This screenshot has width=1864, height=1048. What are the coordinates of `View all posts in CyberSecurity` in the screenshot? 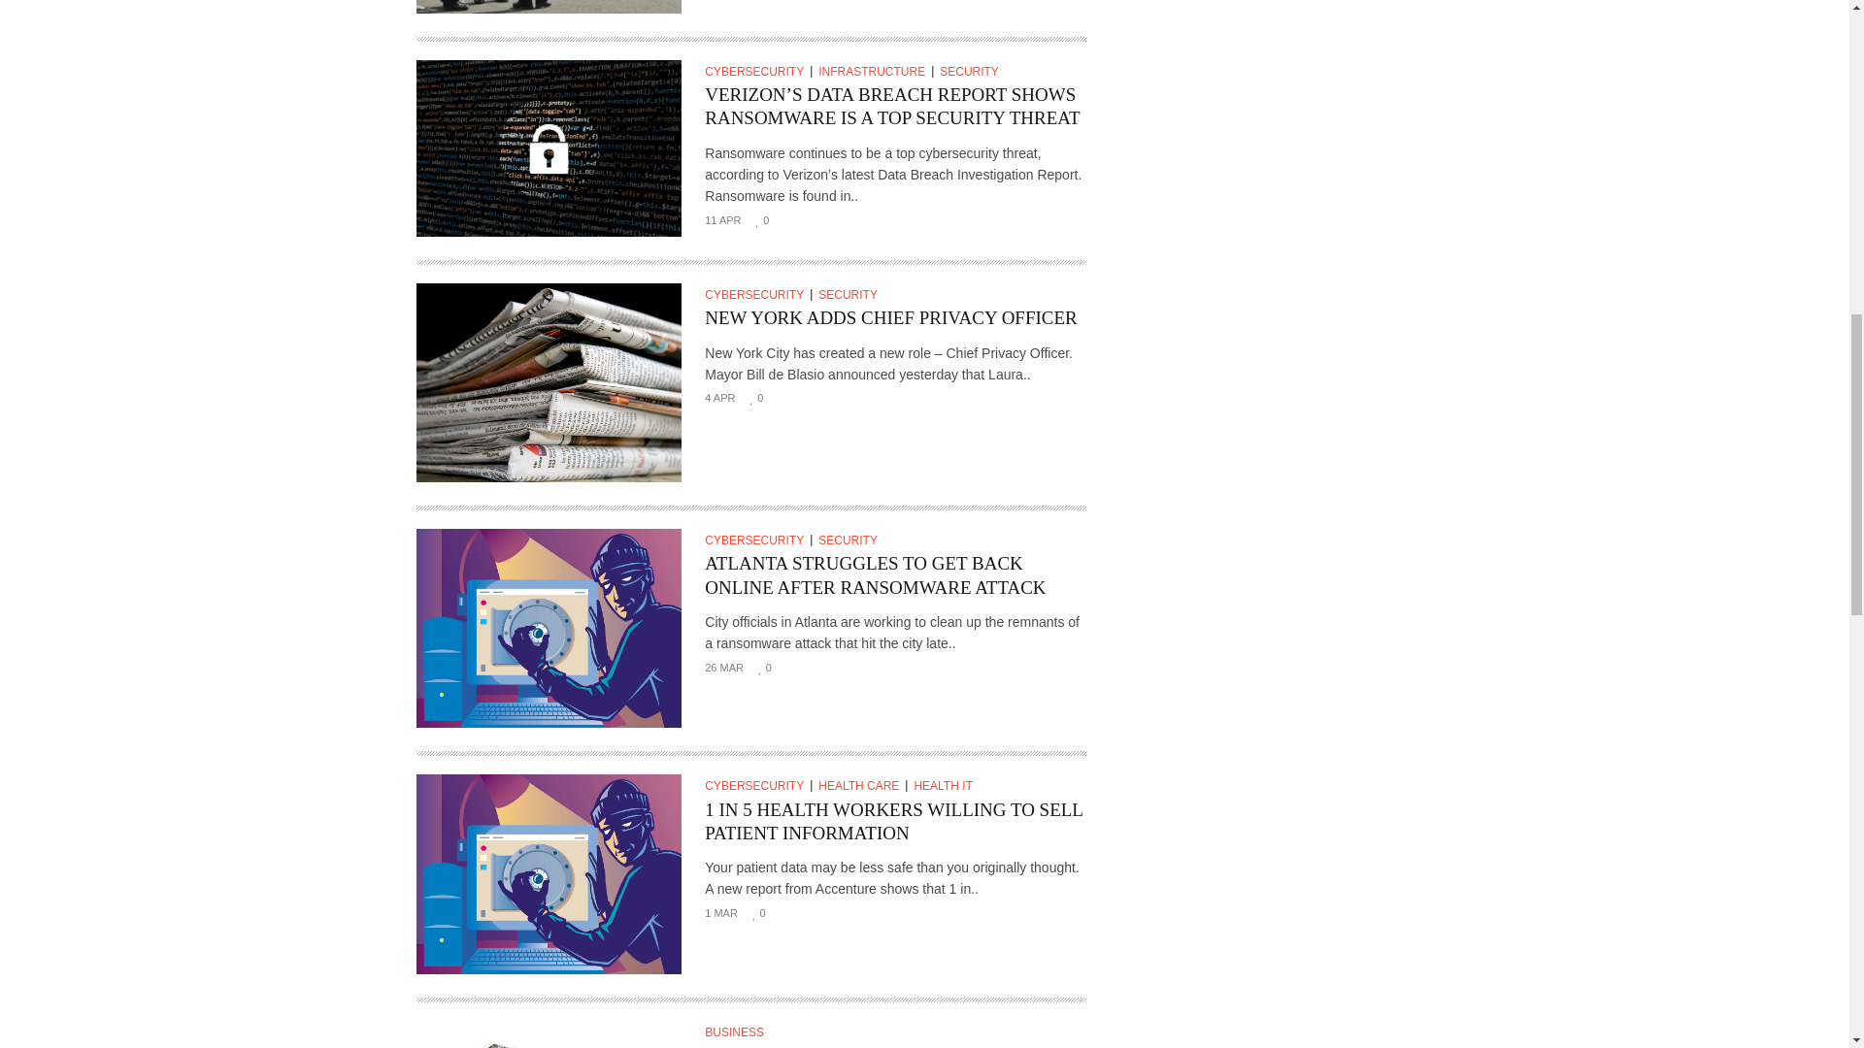 It's located at (758, 72).